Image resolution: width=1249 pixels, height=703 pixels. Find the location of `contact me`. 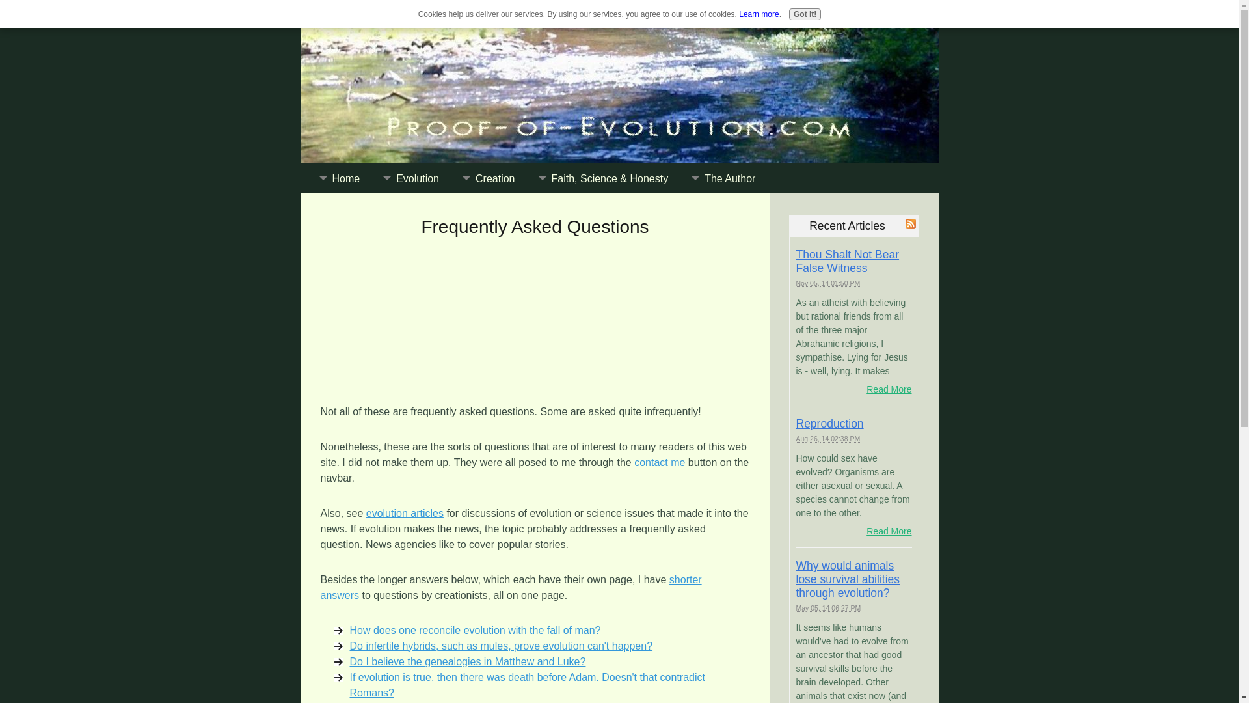

contact me is located at coordinates (660, 462).